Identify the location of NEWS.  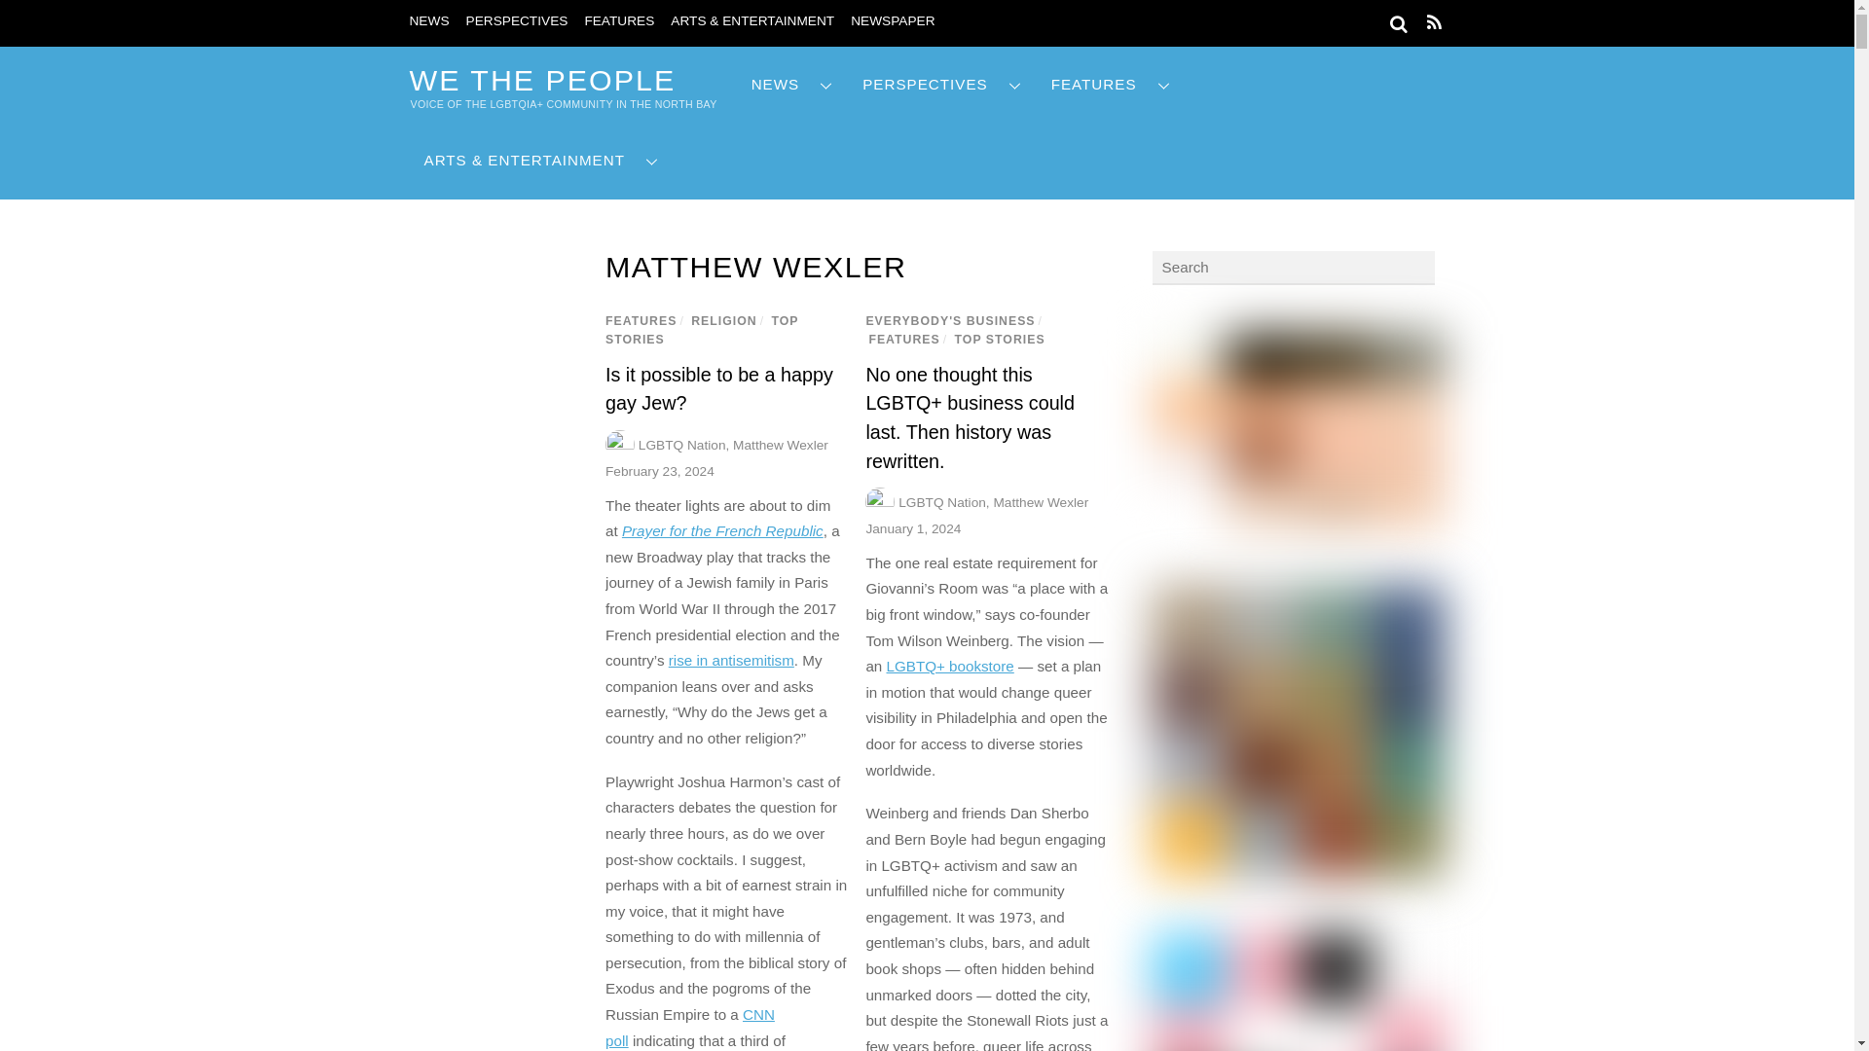
(792, 85).